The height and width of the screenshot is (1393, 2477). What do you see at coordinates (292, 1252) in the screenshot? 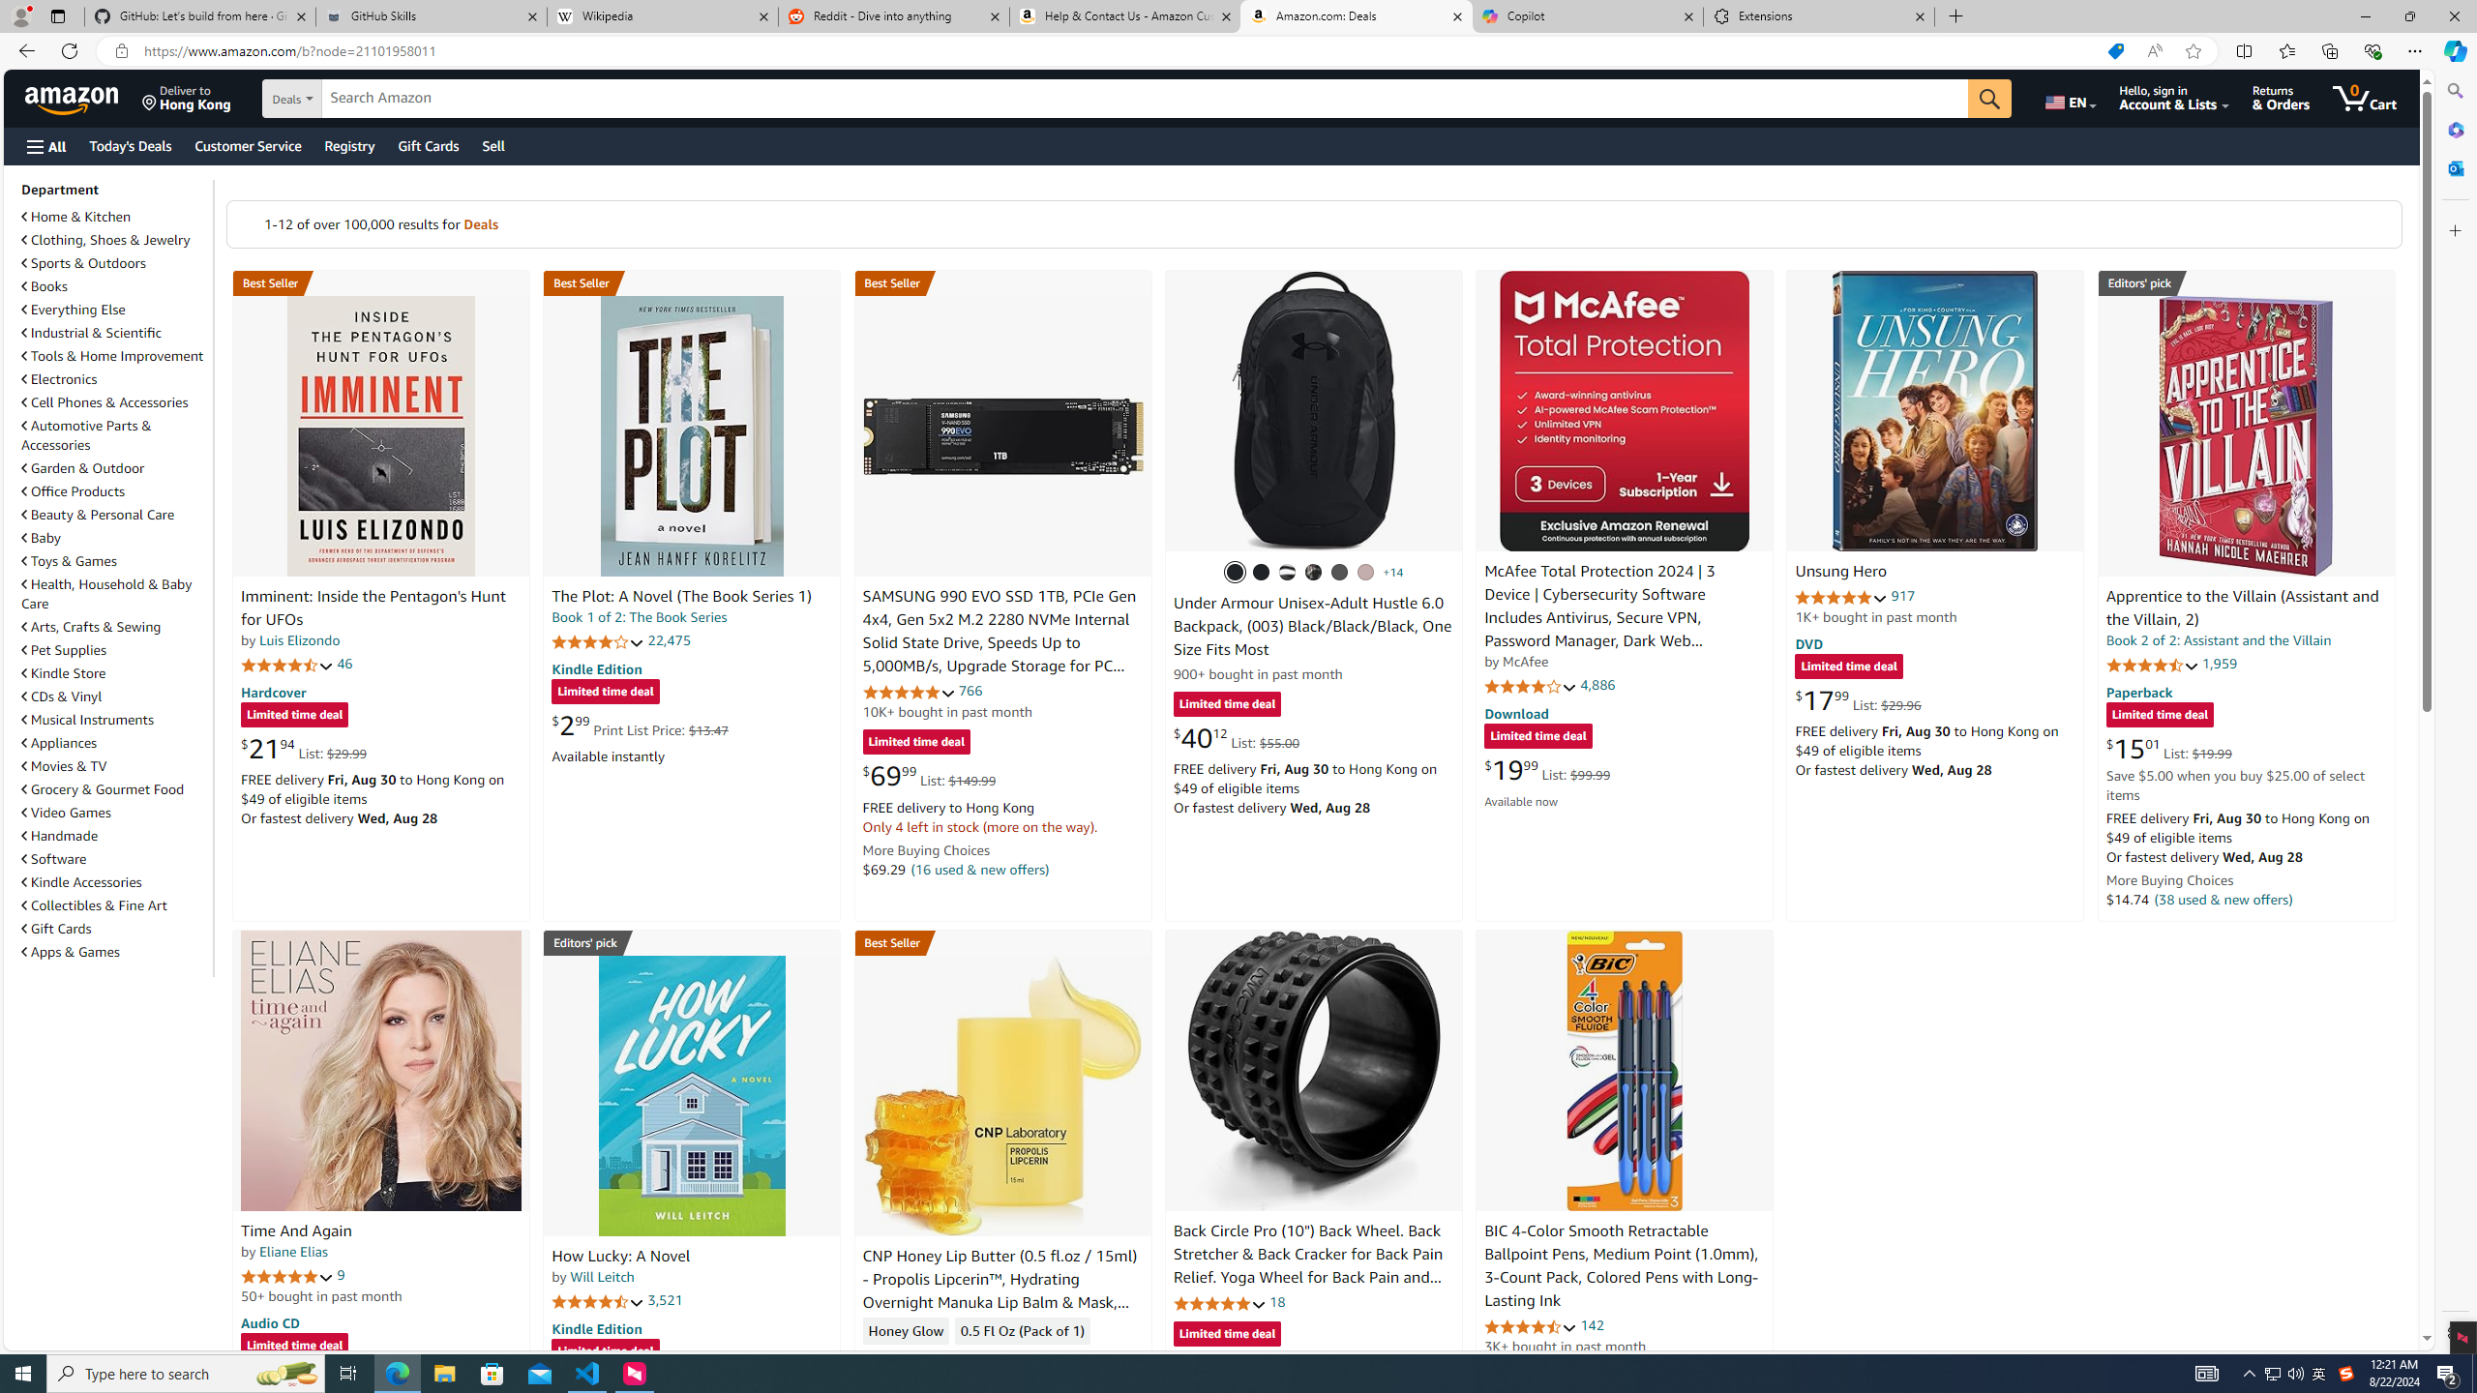
I see `Eliane Elias` at bounding box center [292, 1252].